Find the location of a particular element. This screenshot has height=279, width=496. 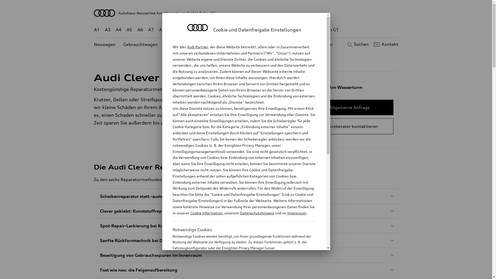

A7 is located at coordinates (151, 30).